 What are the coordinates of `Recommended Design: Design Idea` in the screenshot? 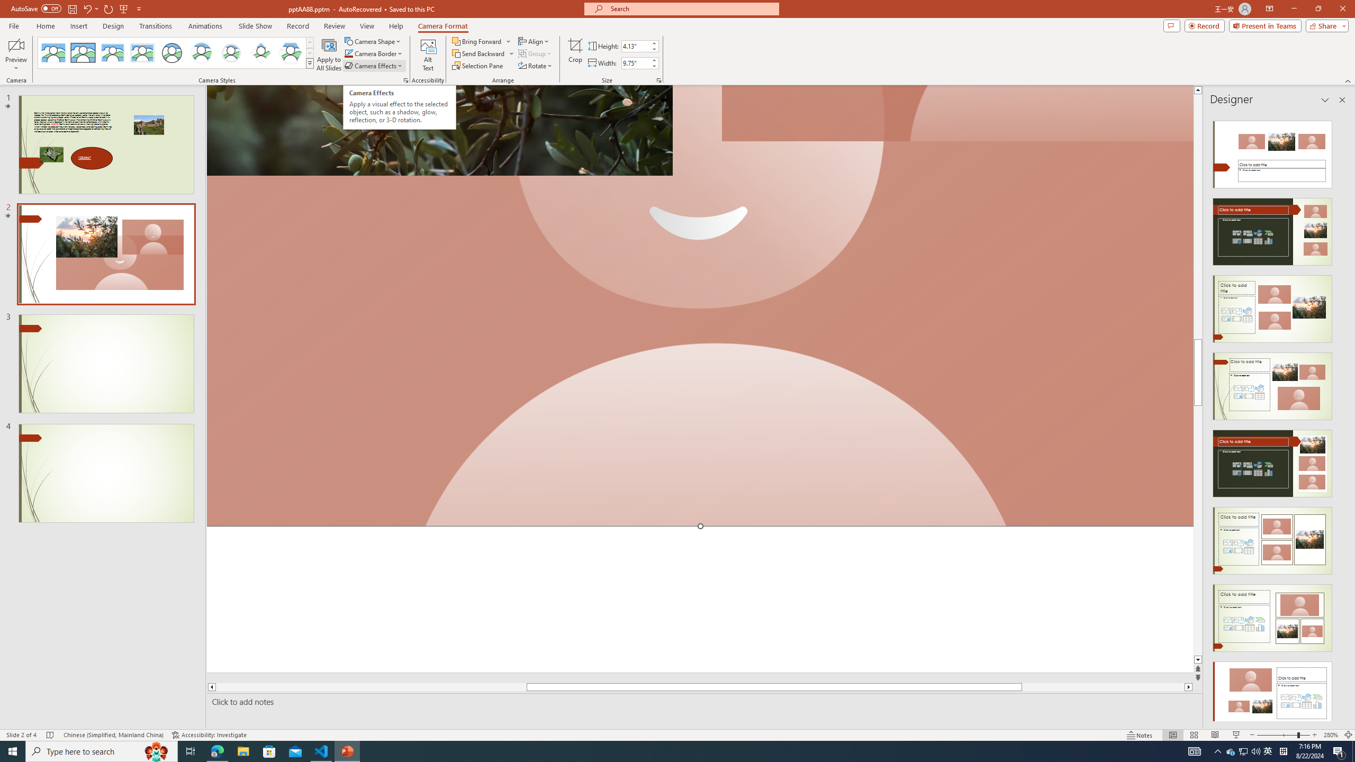 It's located at (1272, 151).